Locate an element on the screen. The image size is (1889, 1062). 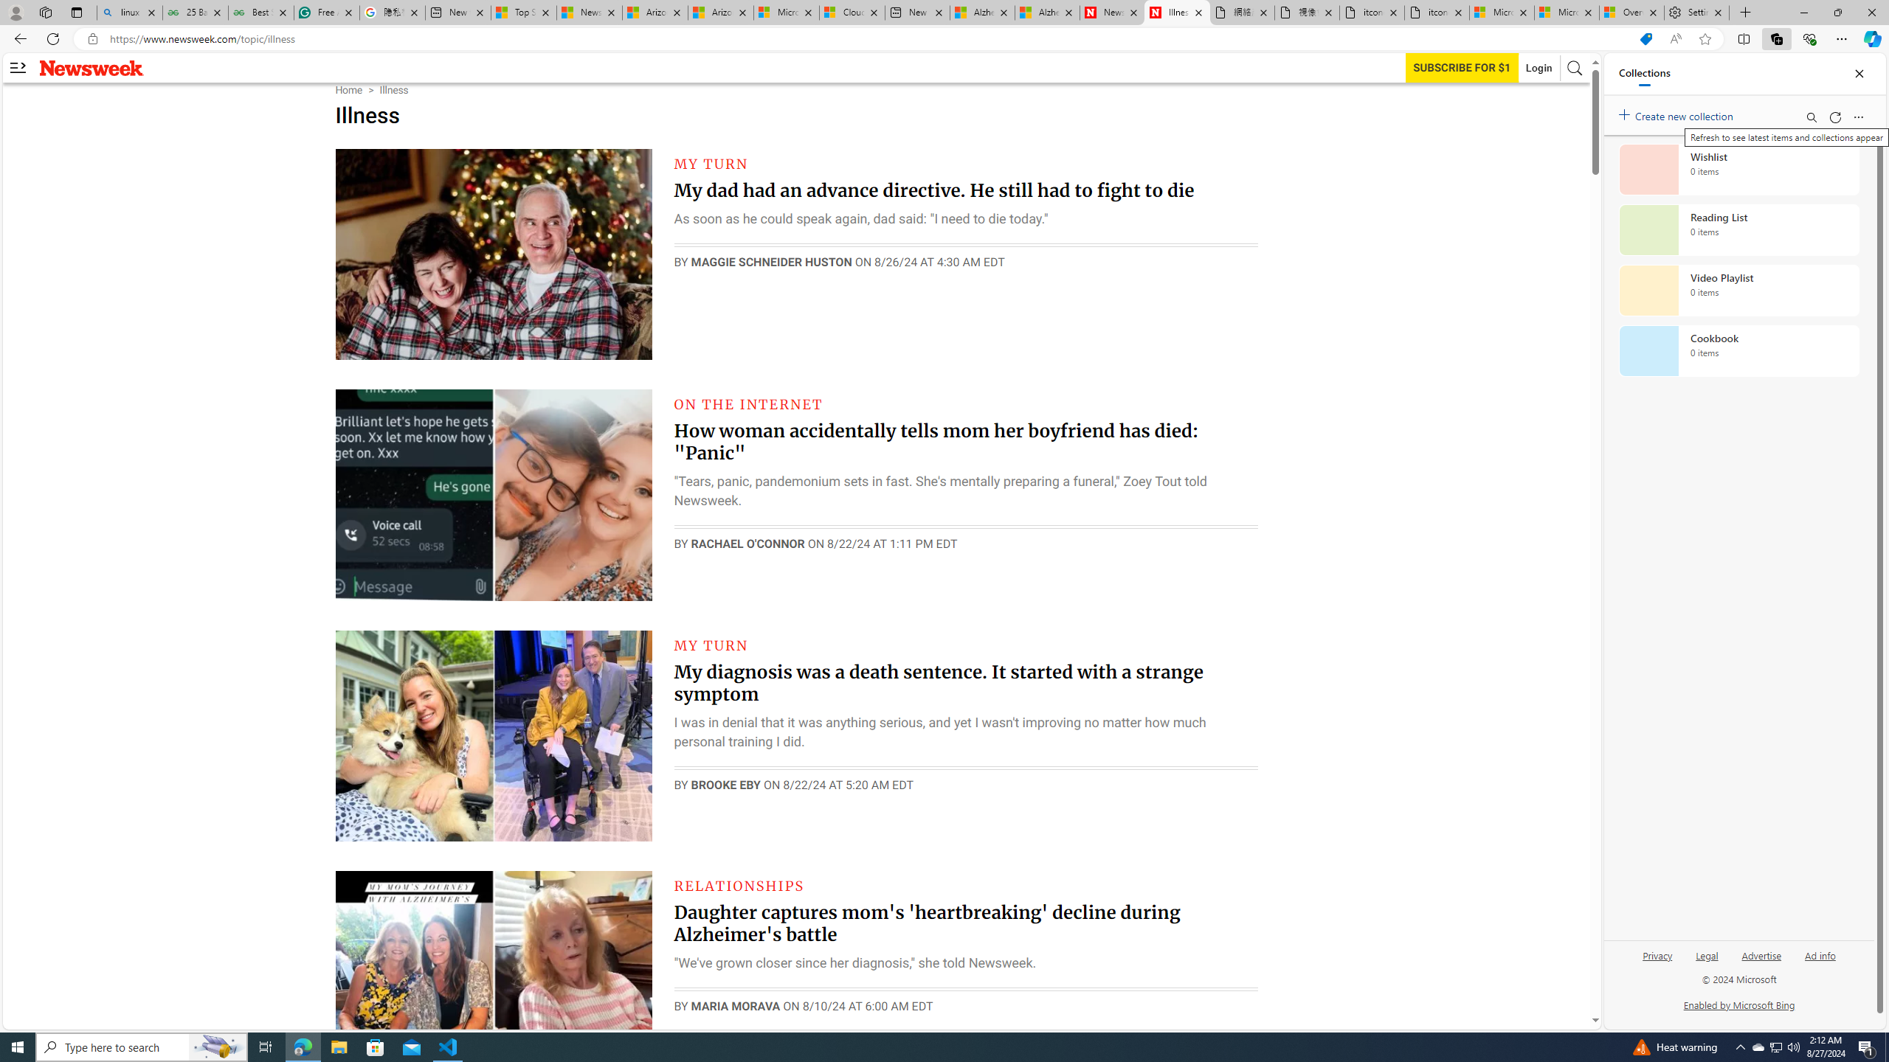
Top Stories - MSN is located at coordinates (524, 13).